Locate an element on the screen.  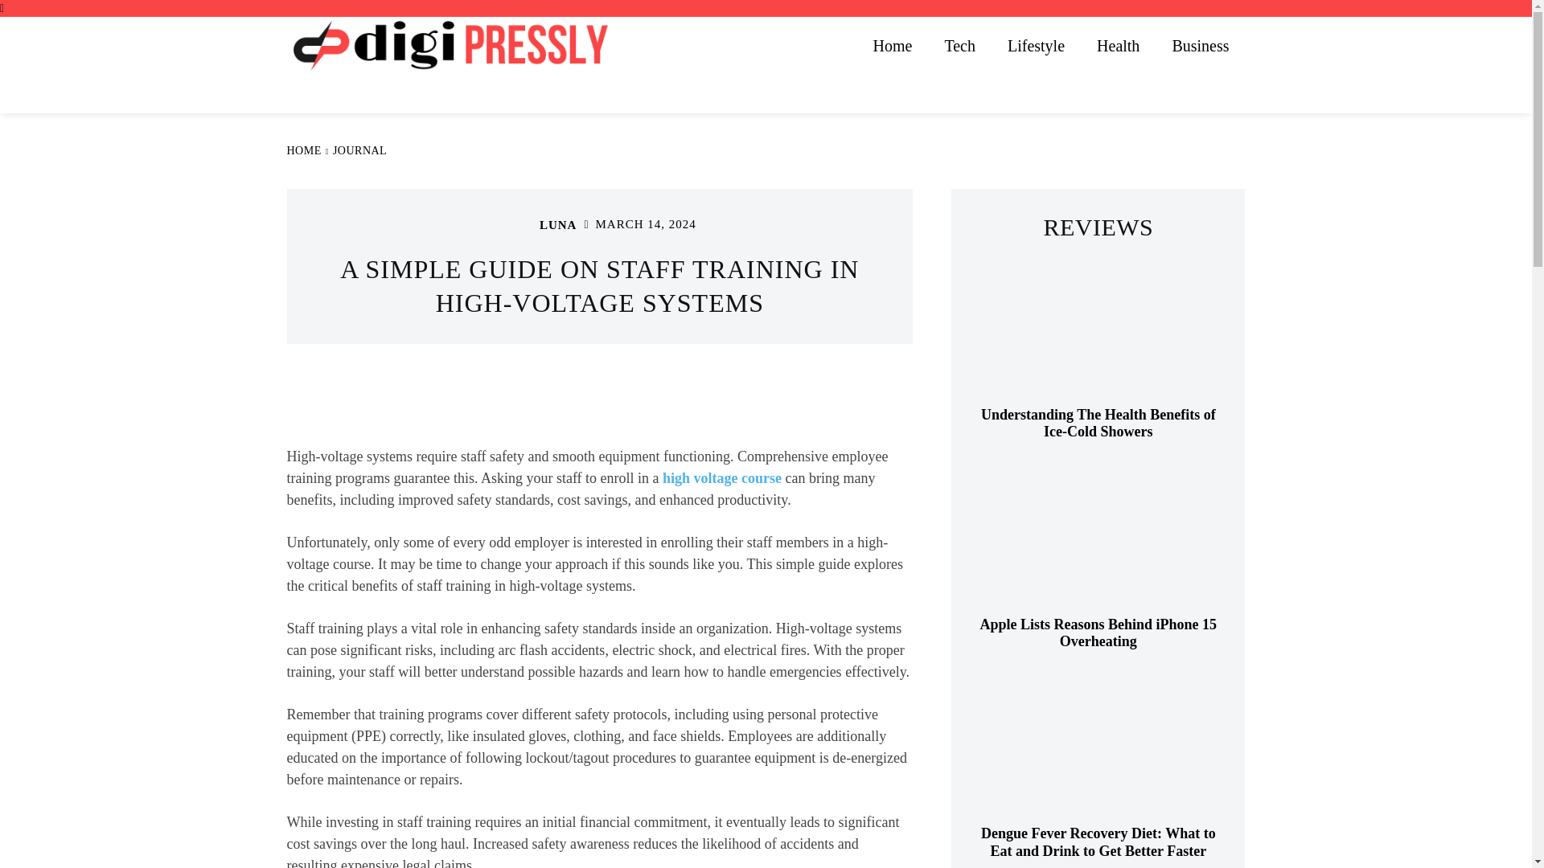
Understanding The Health Benefits of Ice-Cold Showers is located at coordinates (1098, 331).